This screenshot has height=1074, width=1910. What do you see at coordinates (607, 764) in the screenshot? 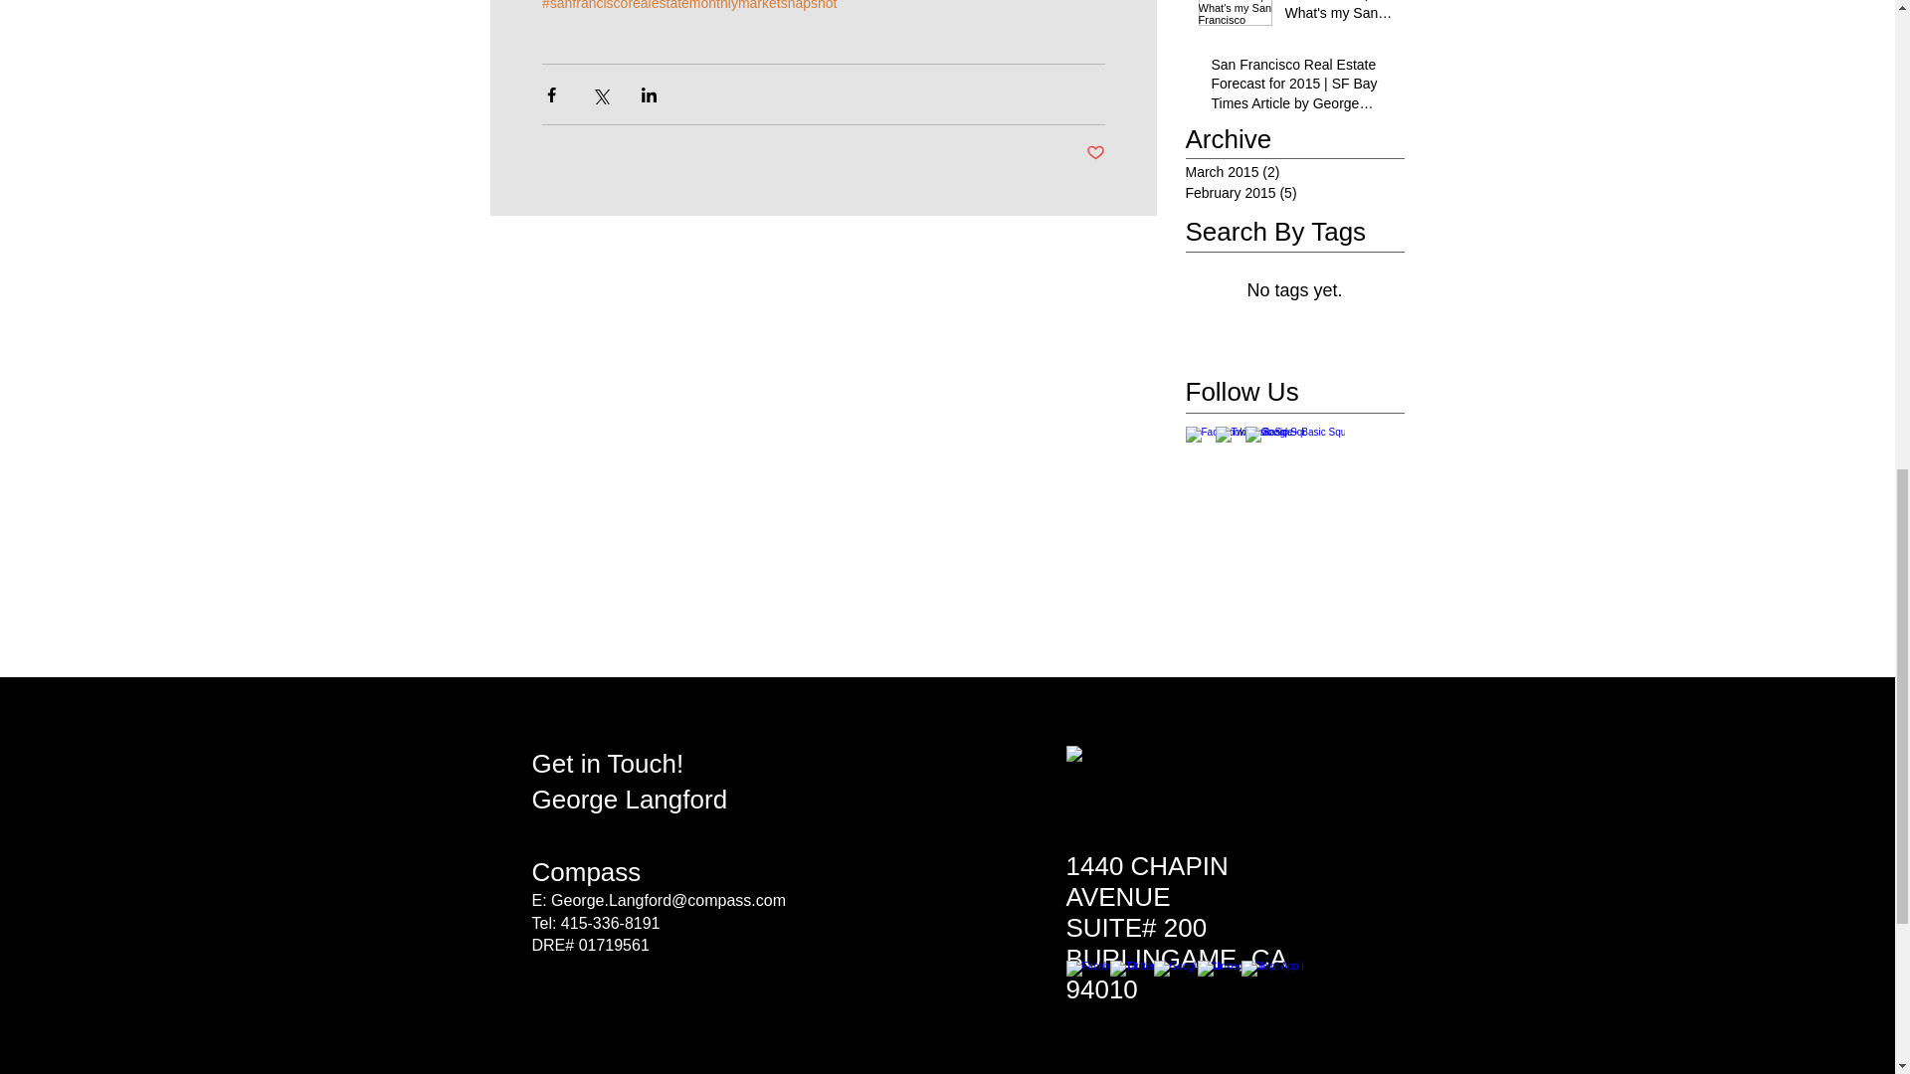
I see `Get in Touch!` at bounding box center [607, 764].